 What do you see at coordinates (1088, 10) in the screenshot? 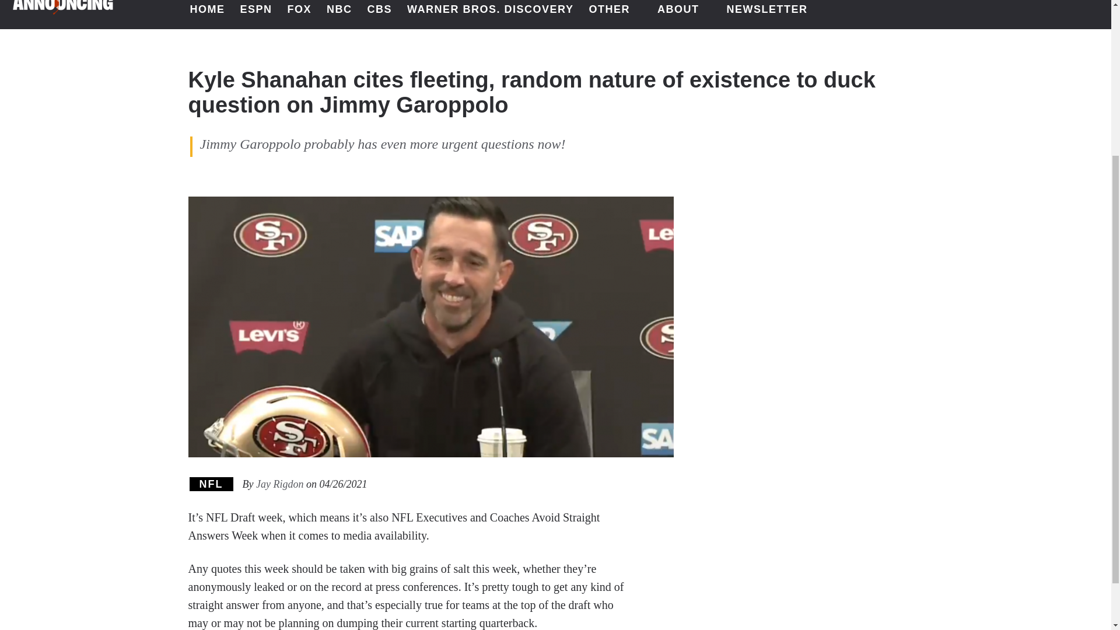
I see `Link to RSS` at bounding box center [1088, 10].